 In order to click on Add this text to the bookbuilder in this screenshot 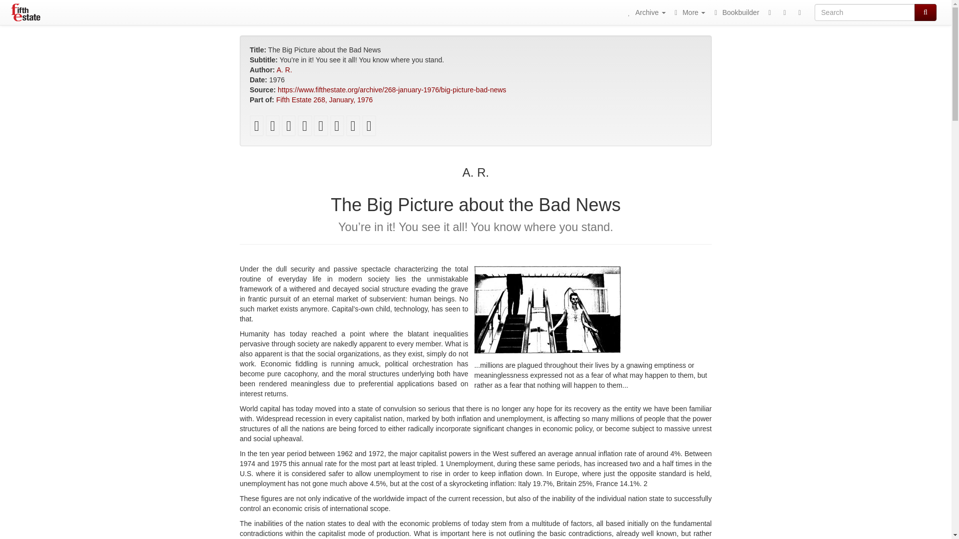, I will do `click(353, 128)`.